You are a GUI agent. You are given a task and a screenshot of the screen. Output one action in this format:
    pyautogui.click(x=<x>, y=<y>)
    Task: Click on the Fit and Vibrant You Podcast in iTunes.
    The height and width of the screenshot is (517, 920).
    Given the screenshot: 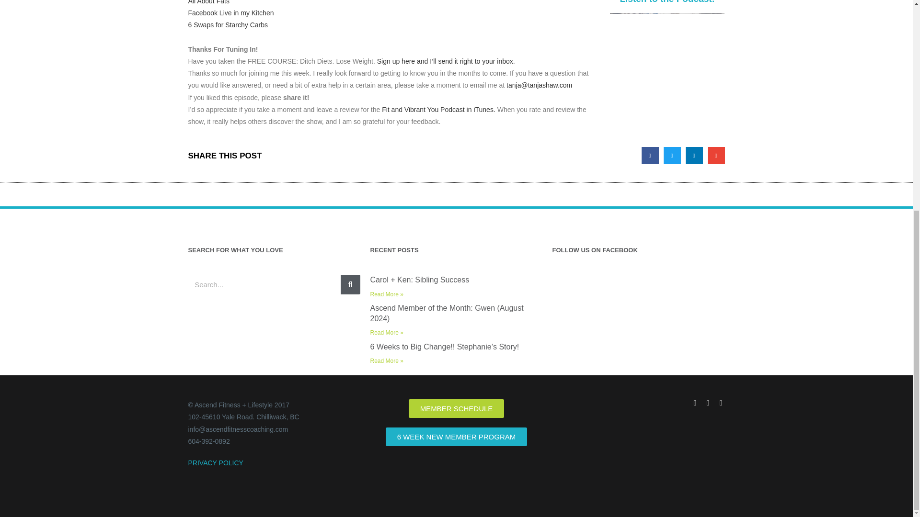 What is the action you would take?
    pyautogui.click(x=438, y=109)
    